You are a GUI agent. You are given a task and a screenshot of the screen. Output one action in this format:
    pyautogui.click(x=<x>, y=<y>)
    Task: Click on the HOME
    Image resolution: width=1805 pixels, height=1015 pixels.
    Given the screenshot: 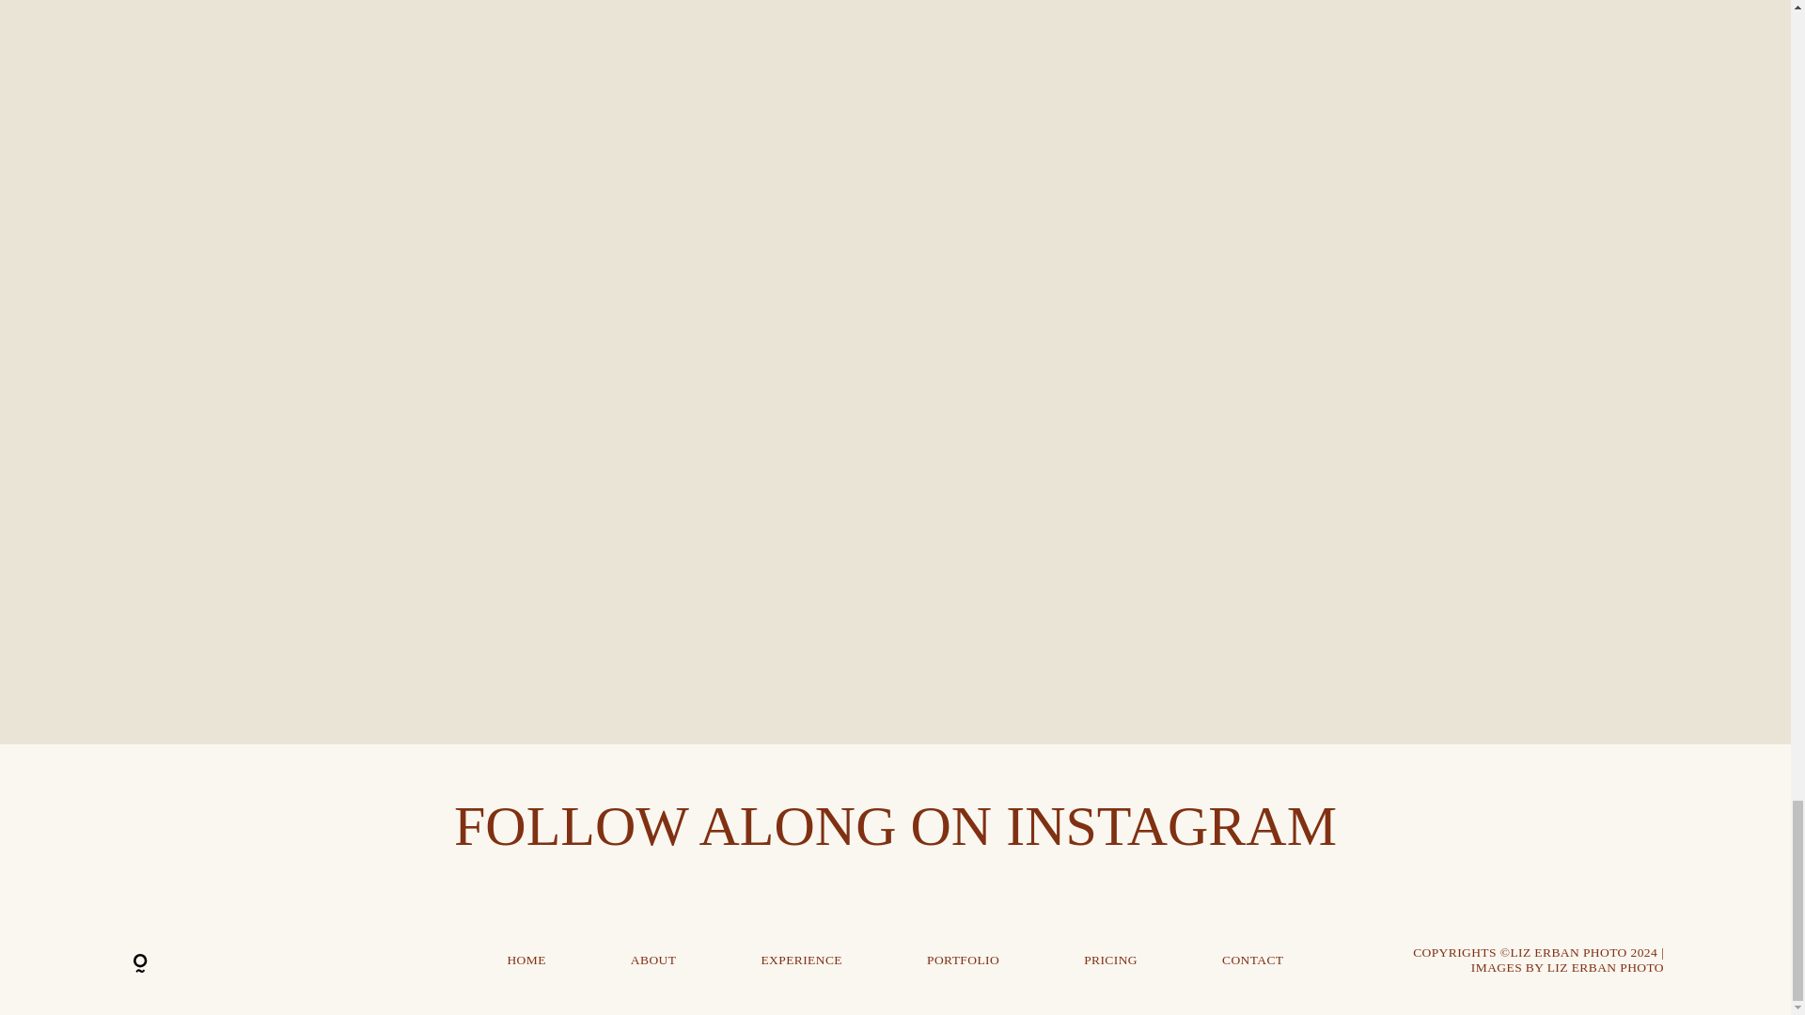 What is the action you would take?
    pyautogui.click(x=526, y=960)
    